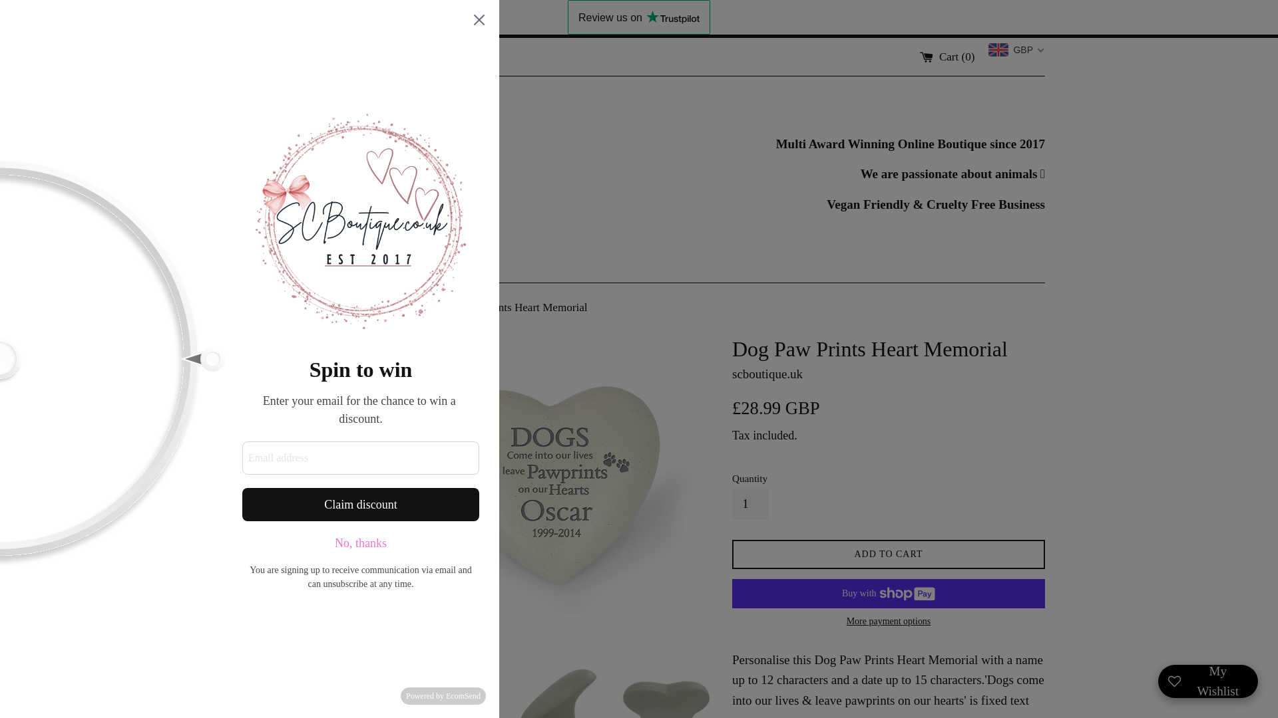 The height and width of the screenshot is (718, 1278). What do you see at coordinates (306, 400) in the screenshot?
I see `SALE !` at bounding box center [306, 400].